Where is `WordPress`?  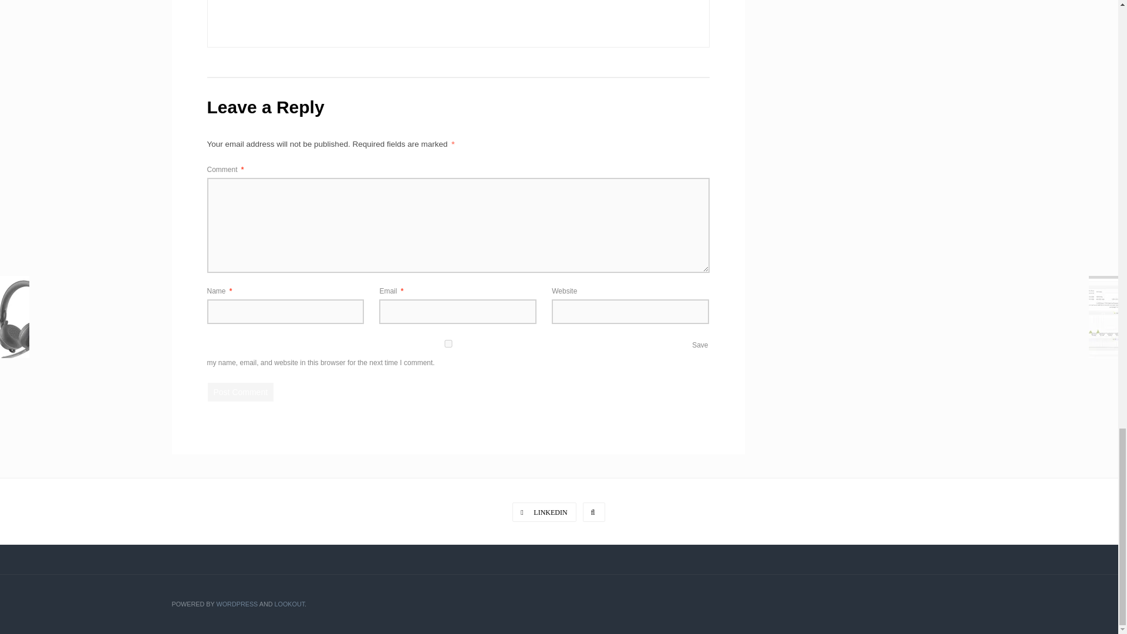
WordPress is located at coordinates (237, 603).